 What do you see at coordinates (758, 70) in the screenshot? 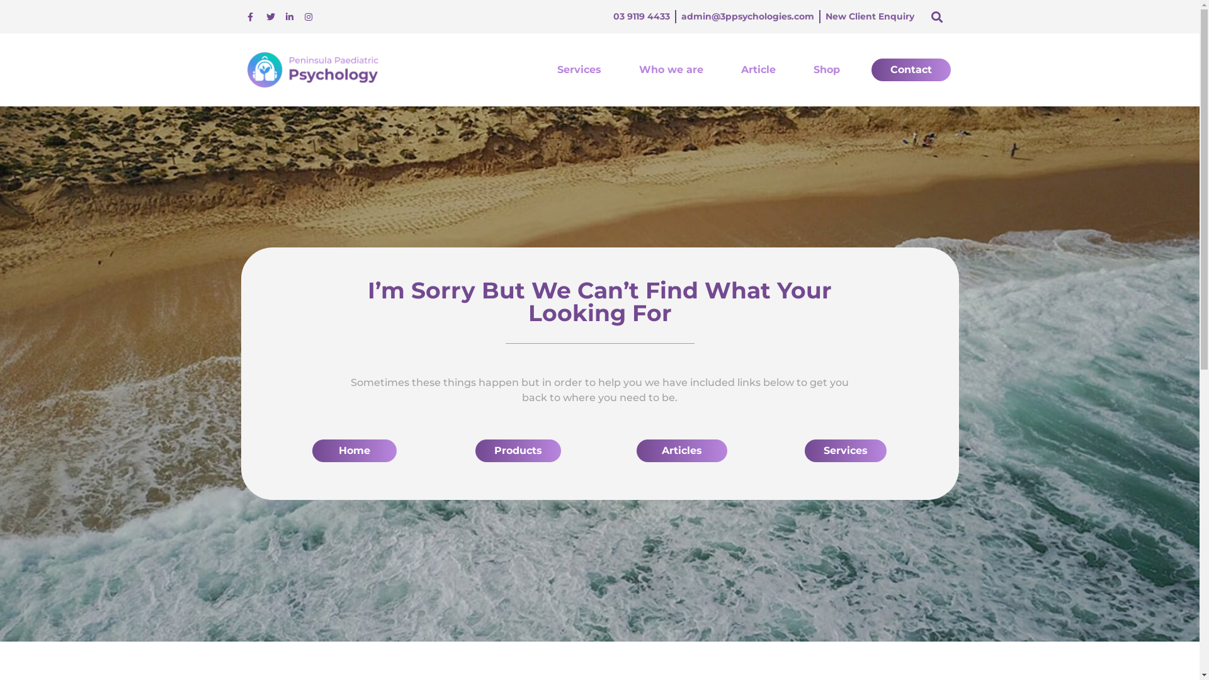
I see `Article` at bounding box center [758, 70].